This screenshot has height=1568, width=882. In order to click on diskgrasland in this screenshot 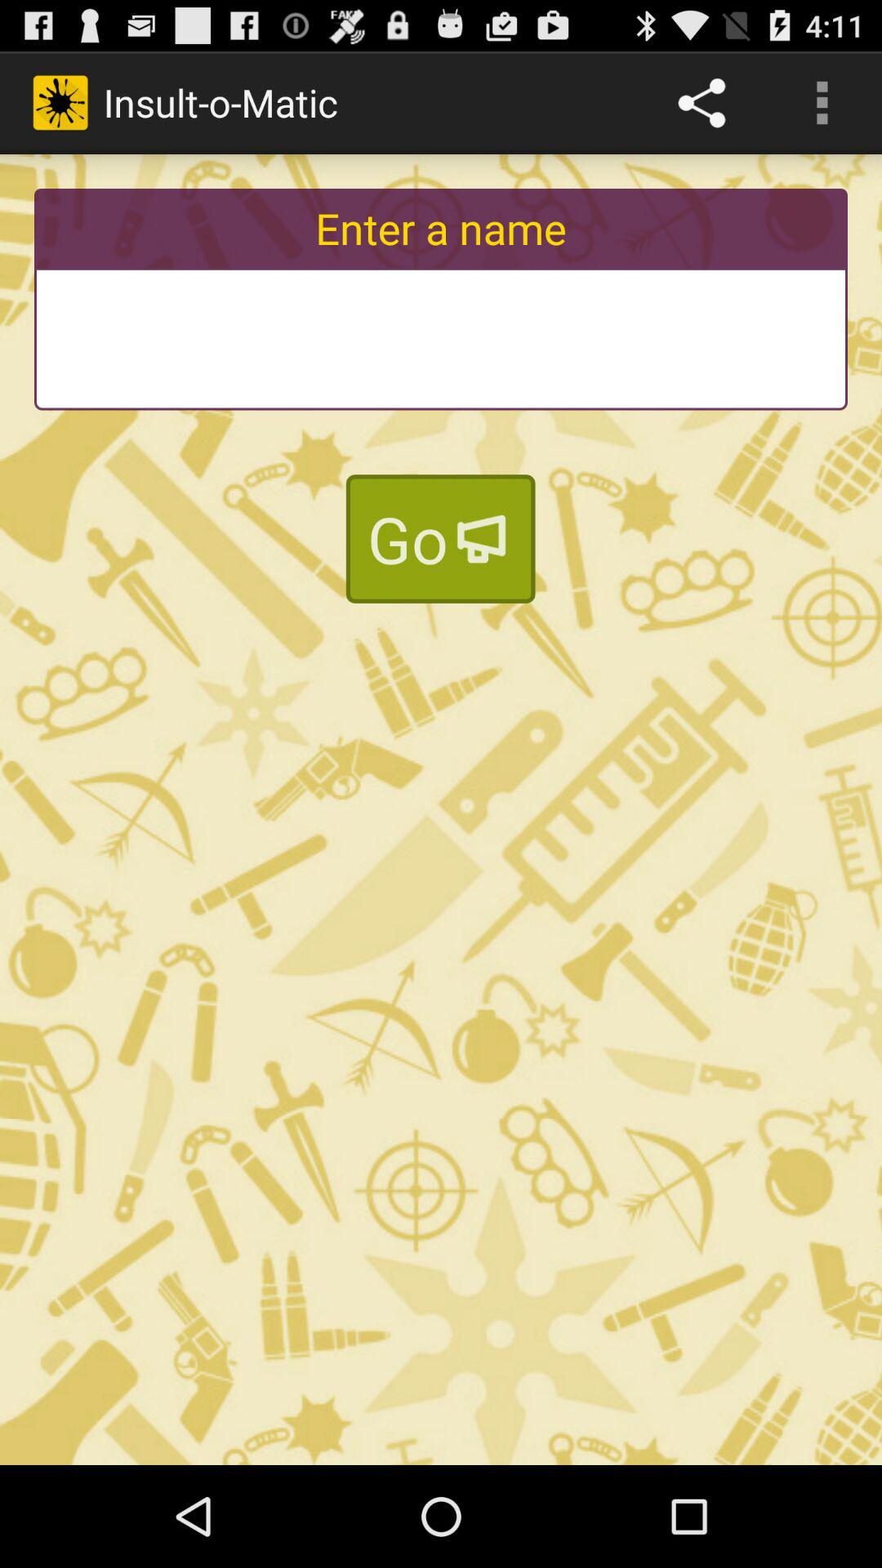, I will do `click(441, 338)`.